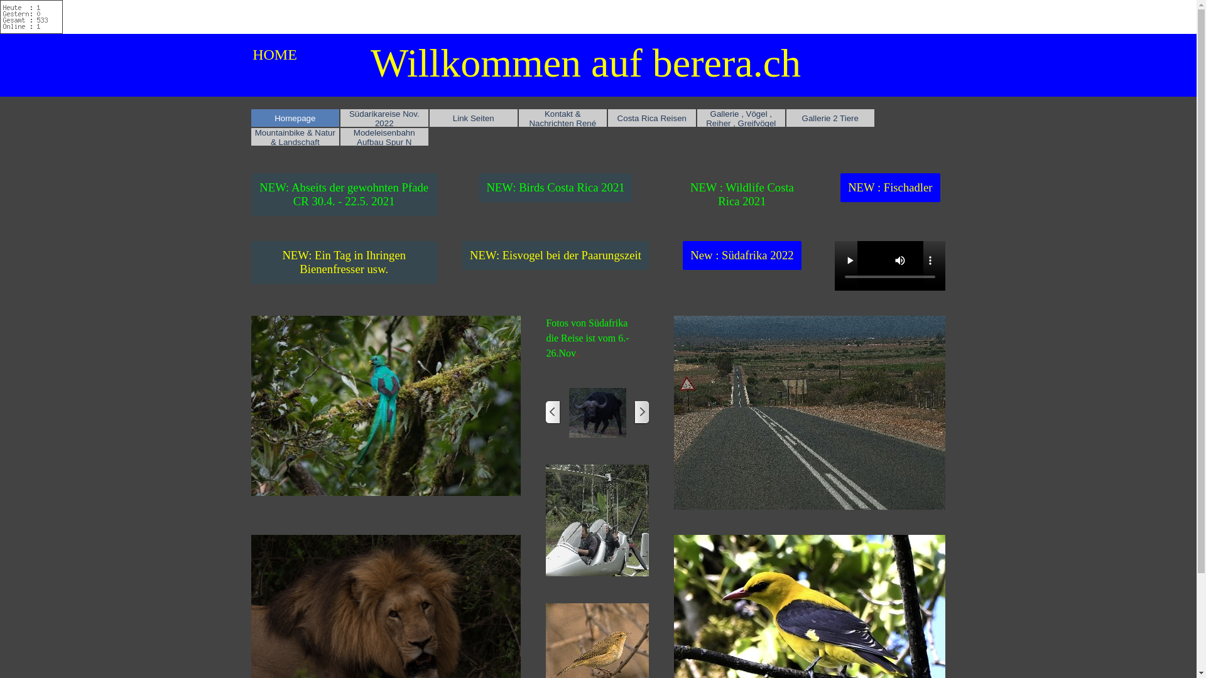 Image resolution: width=1206 pixels, height=678 pixels. What do you see at coordinates (344, 195) in the screenshot?
I see `NEW: Abseits der gewohnten Pfade CR 30.4. - 22.5. 2021` at bounding box center [344, 195].